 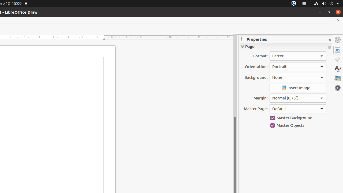 I want to click on Margin:, so click(x=298, y=98).